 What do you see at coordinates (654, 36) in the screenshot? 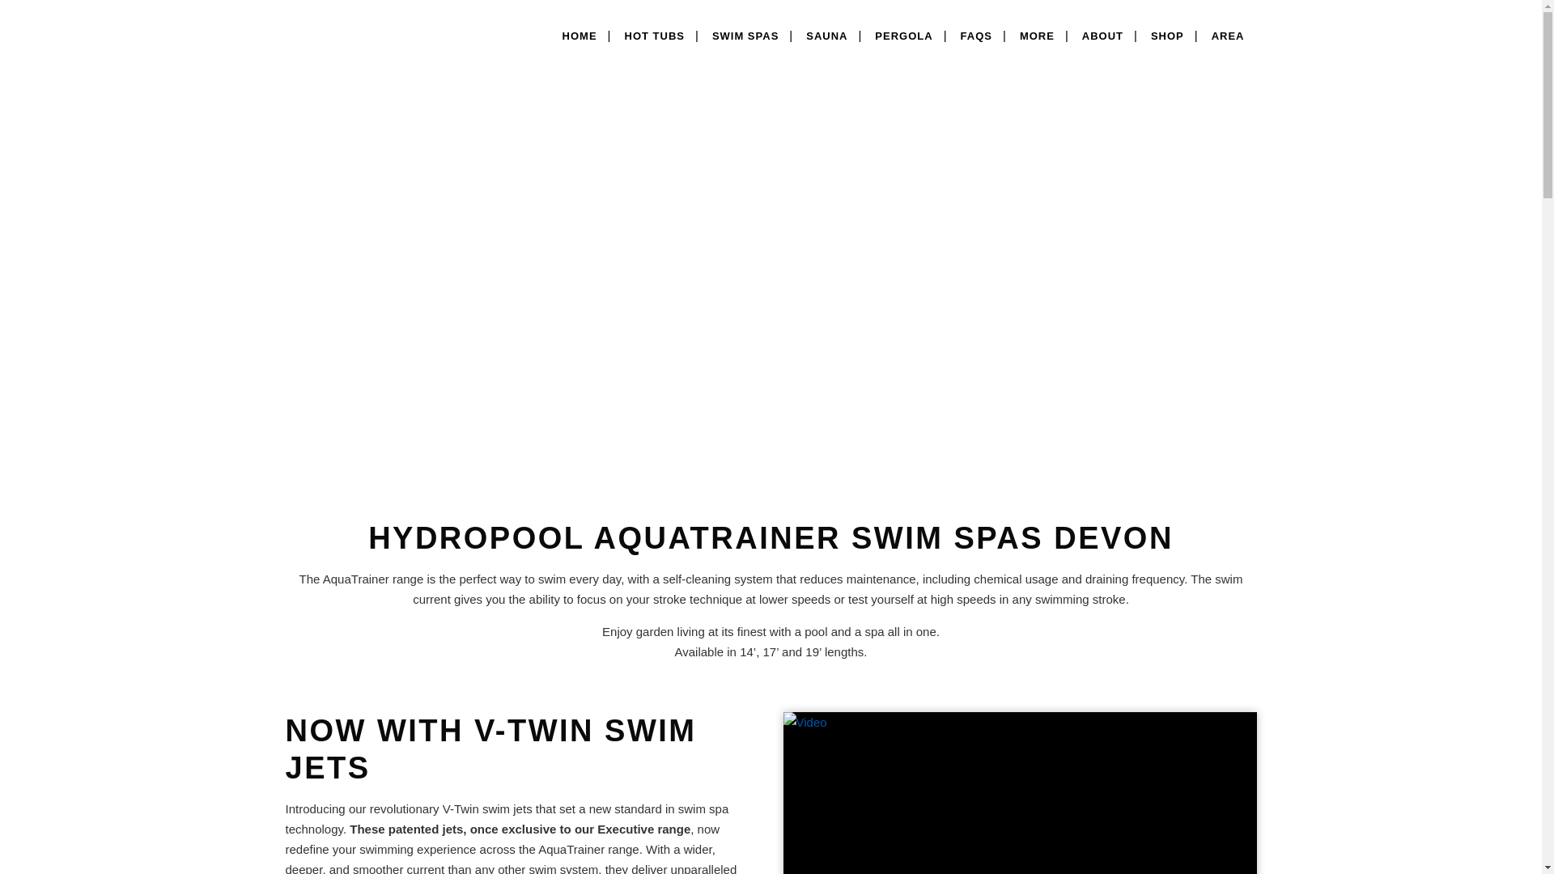
I see `HOT TUBS` at bounding box center [654, 36].